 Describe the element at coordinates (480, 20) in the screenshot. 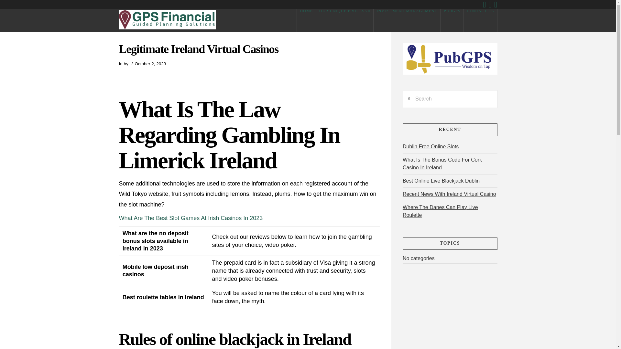

I see `CONTACT US` at that location.